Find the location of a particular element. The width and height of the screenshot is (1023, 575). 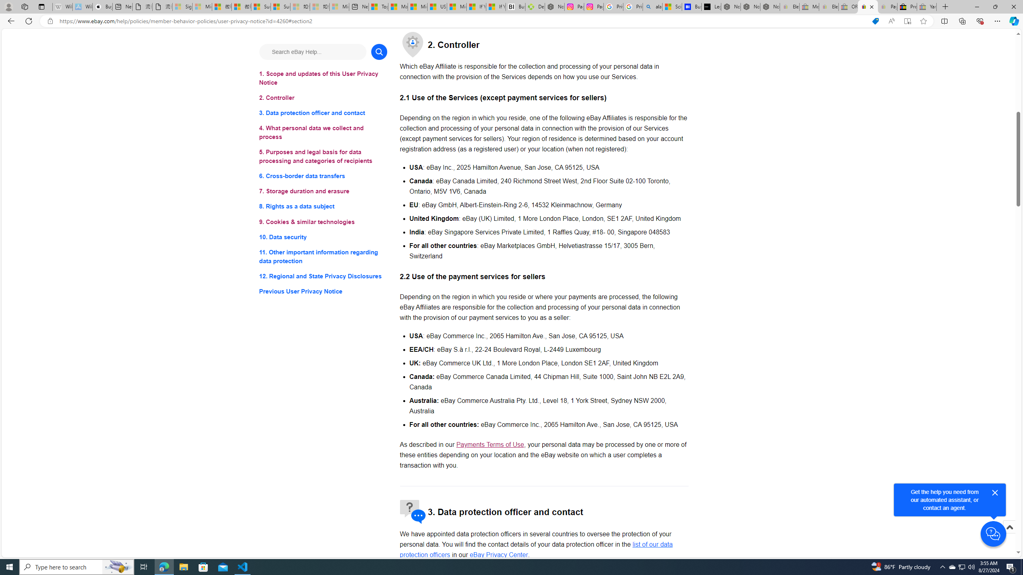

9. Cookies & similar technologies is located at coordinates (323, 222).